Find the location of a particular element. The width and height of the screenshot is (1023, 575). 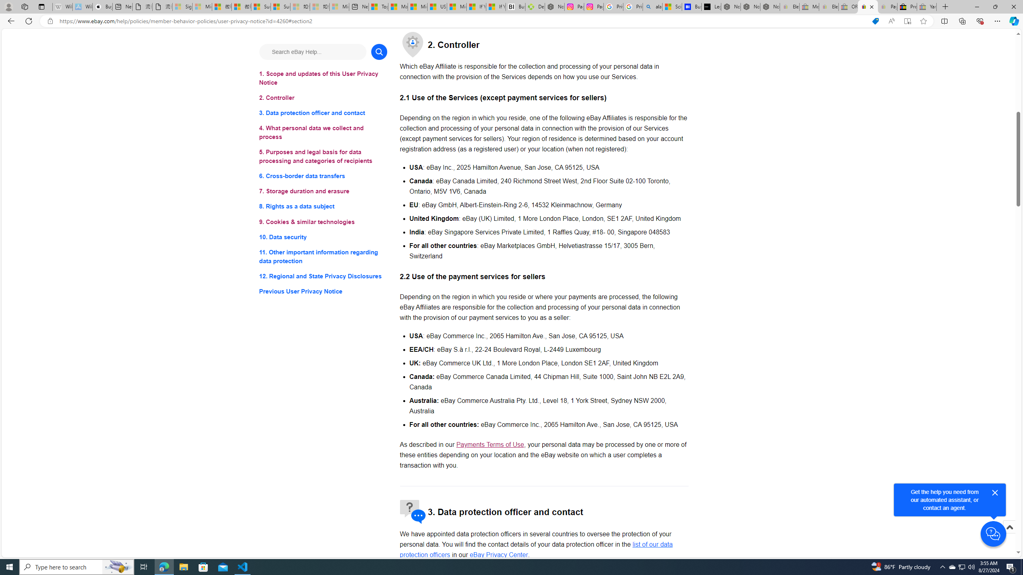

9. Cookies & similar technologies is located at coordinates (323, 222).